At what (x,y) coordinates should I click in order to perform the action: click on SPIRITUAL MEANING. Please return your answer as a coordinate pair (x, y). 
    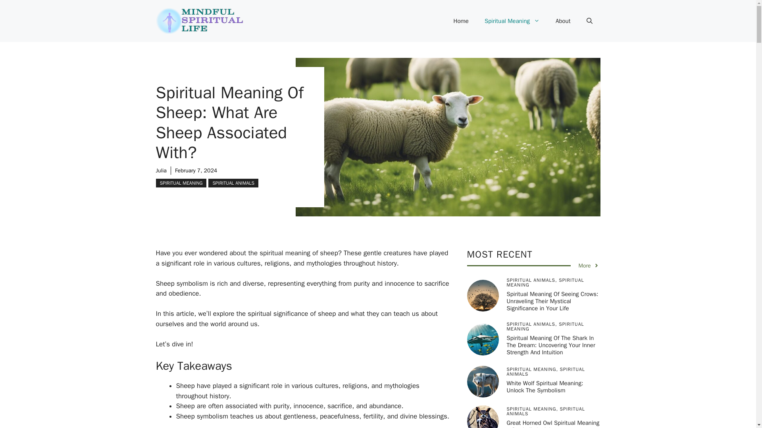
    Looking at the image, I should click on (181, 183).